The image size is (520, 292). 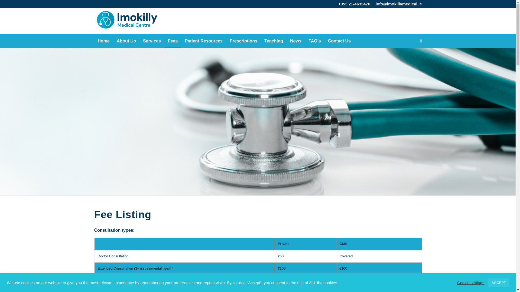 I want to click on News, so click(x=295, y=41).